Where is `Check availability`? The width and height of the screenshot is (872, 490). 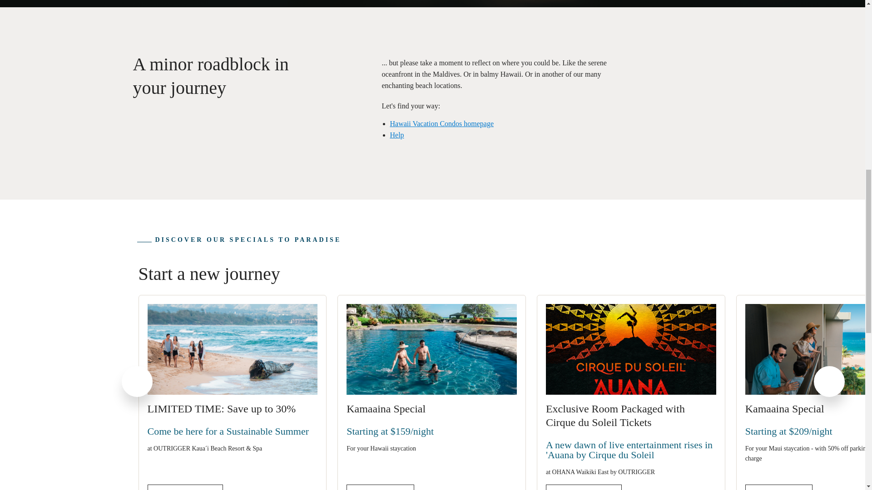 Check availability is located at coordinates (185, 487).